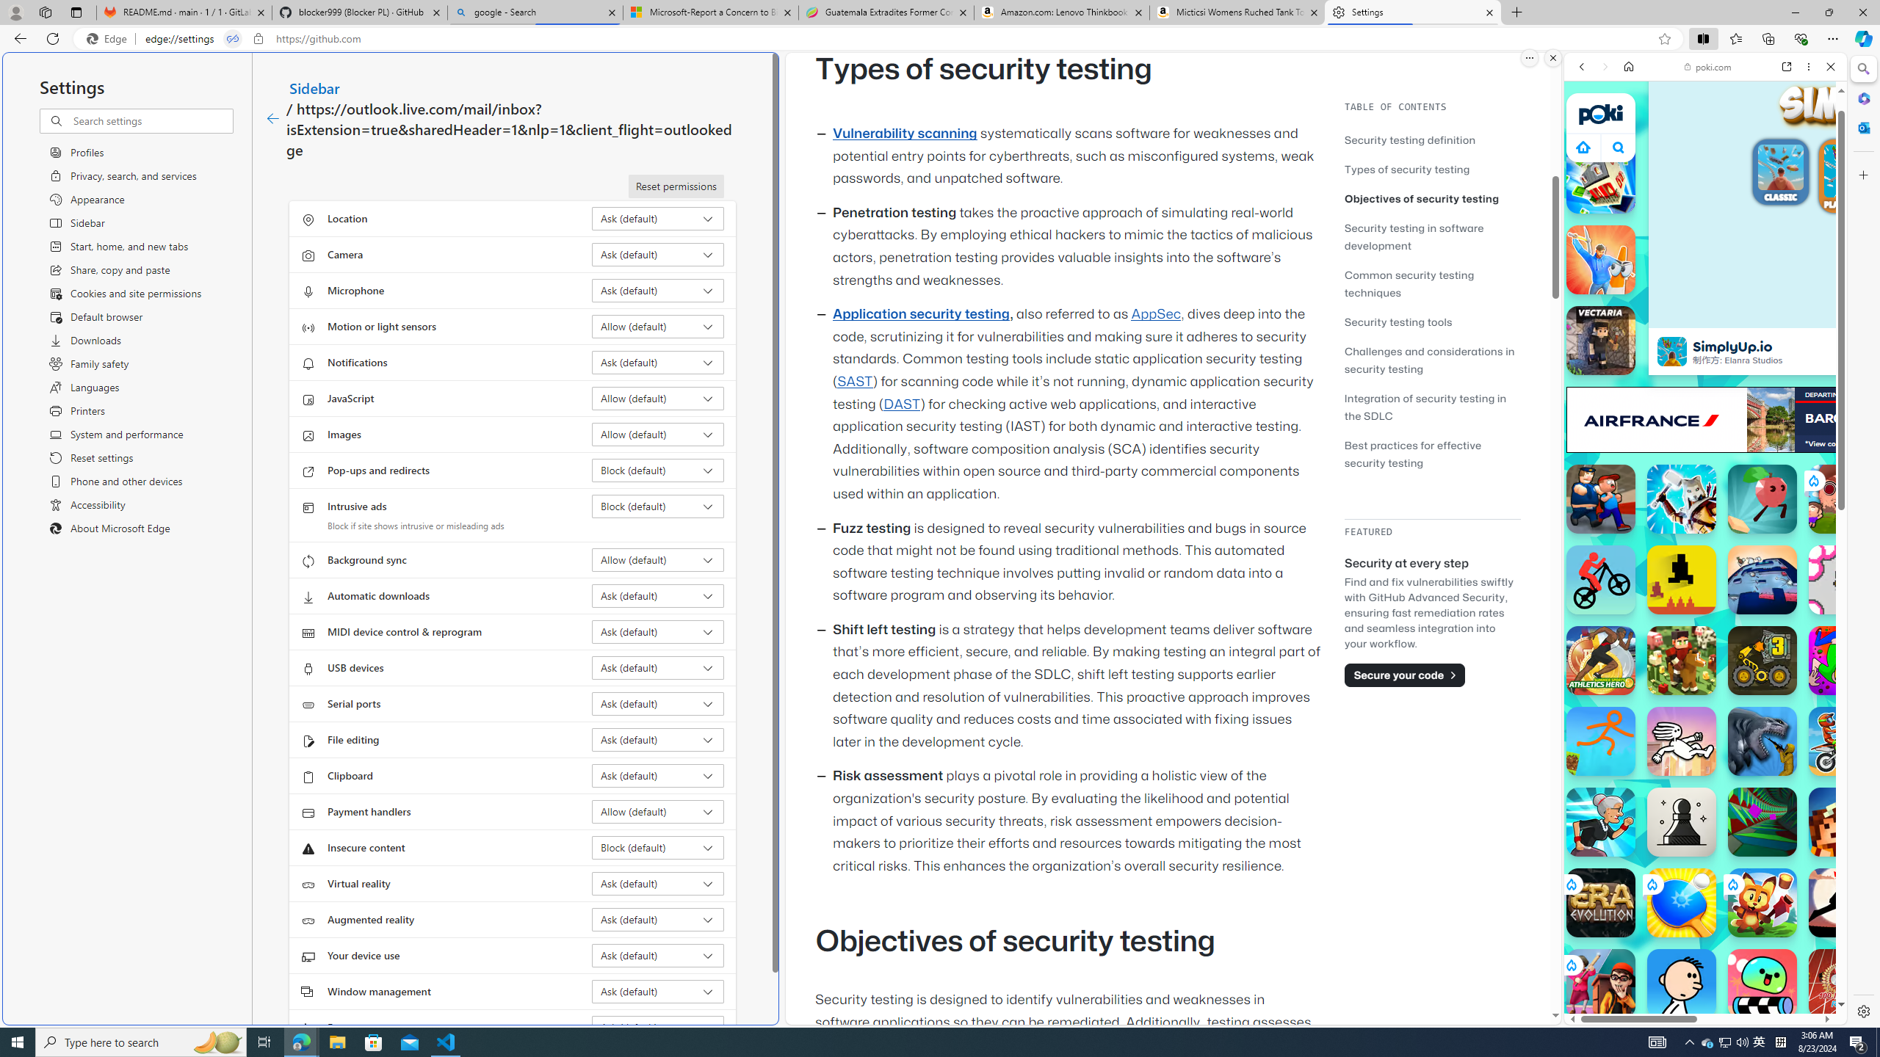  Describe the element at coordinates (1843, 661) in the screenshot. I see `JollyWorld` at that location.